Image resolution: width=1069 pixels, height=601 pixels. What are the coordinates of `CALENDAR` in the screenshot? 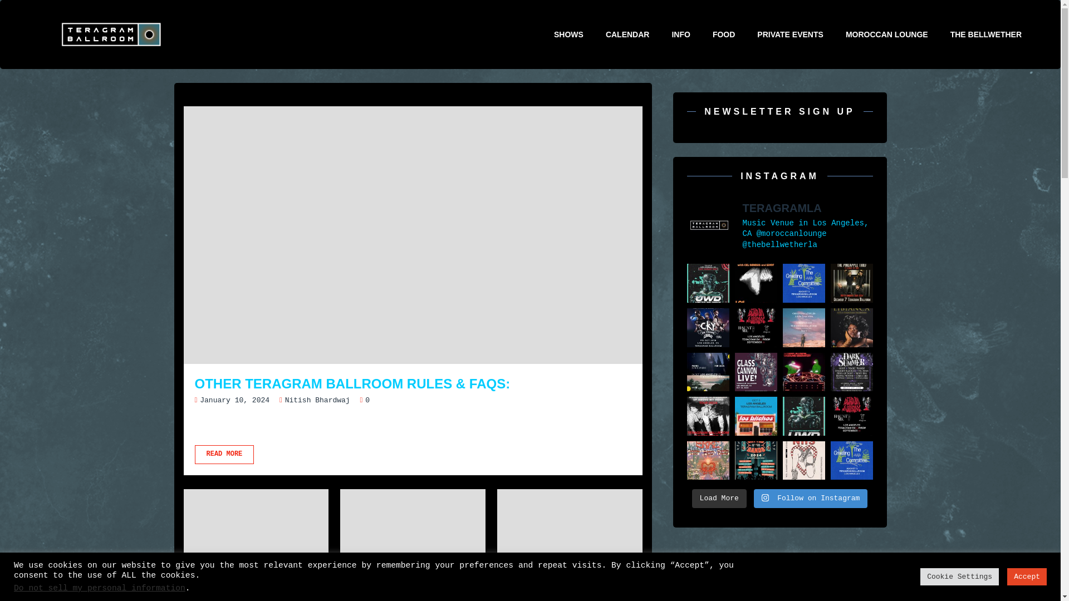 It's located at (627, 34).